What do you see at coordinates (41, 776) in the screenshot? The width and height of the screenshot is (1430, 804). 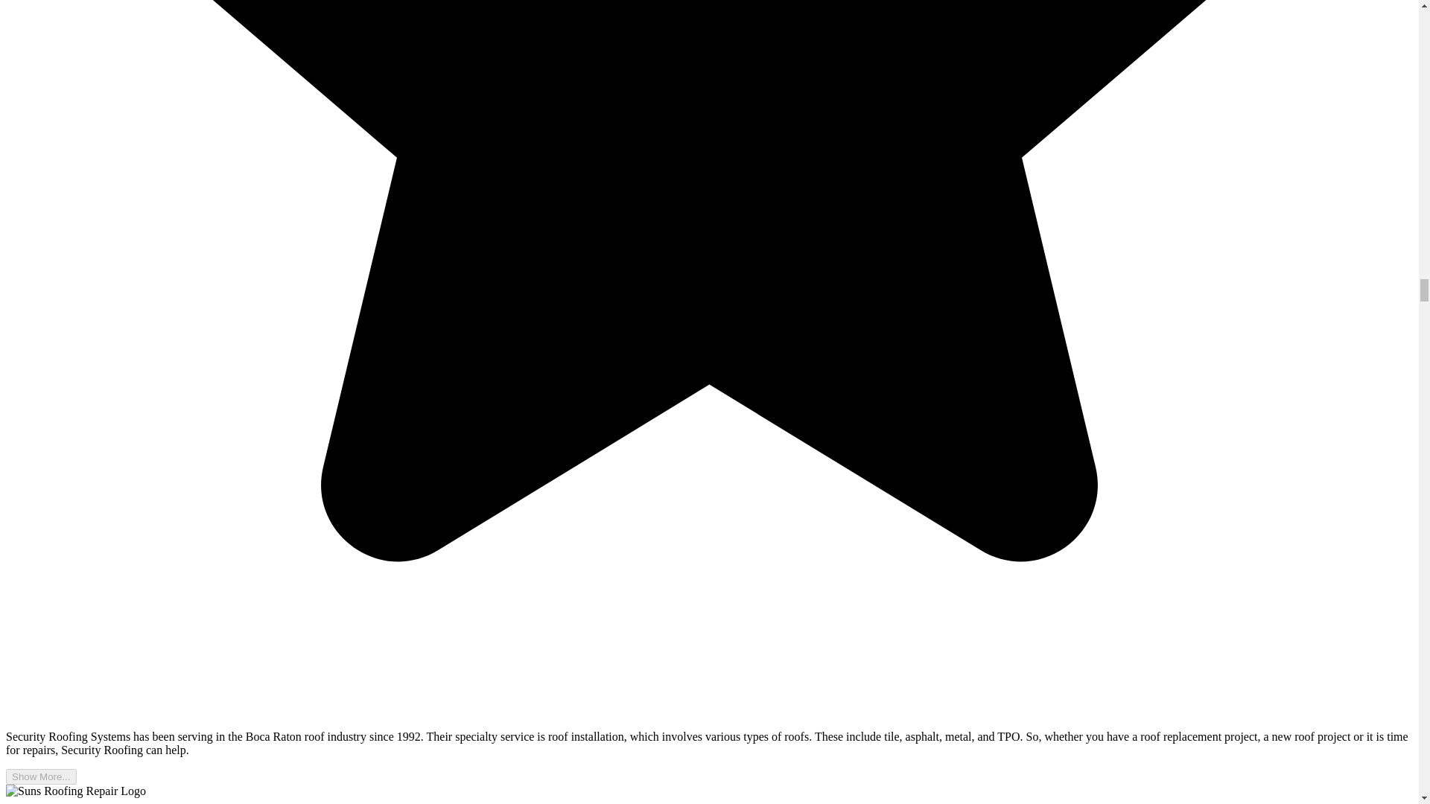 I see `Show More...` at bounding box center [41, 776].